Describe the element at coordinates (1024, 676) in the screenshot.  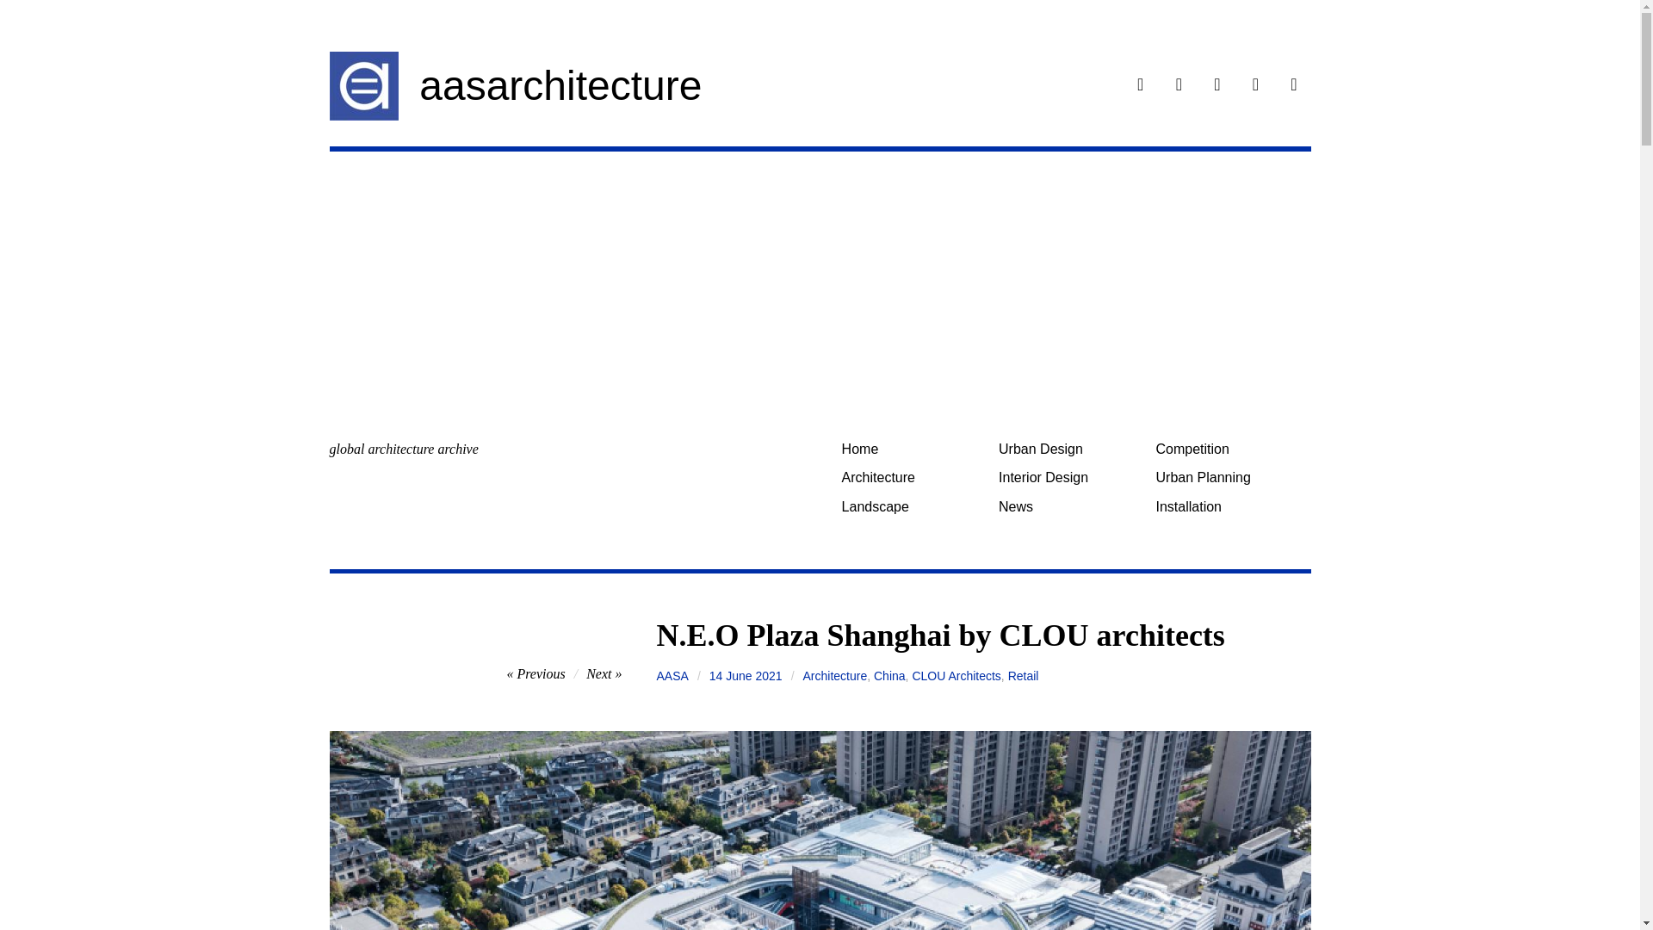
I see `Retail` at that location.